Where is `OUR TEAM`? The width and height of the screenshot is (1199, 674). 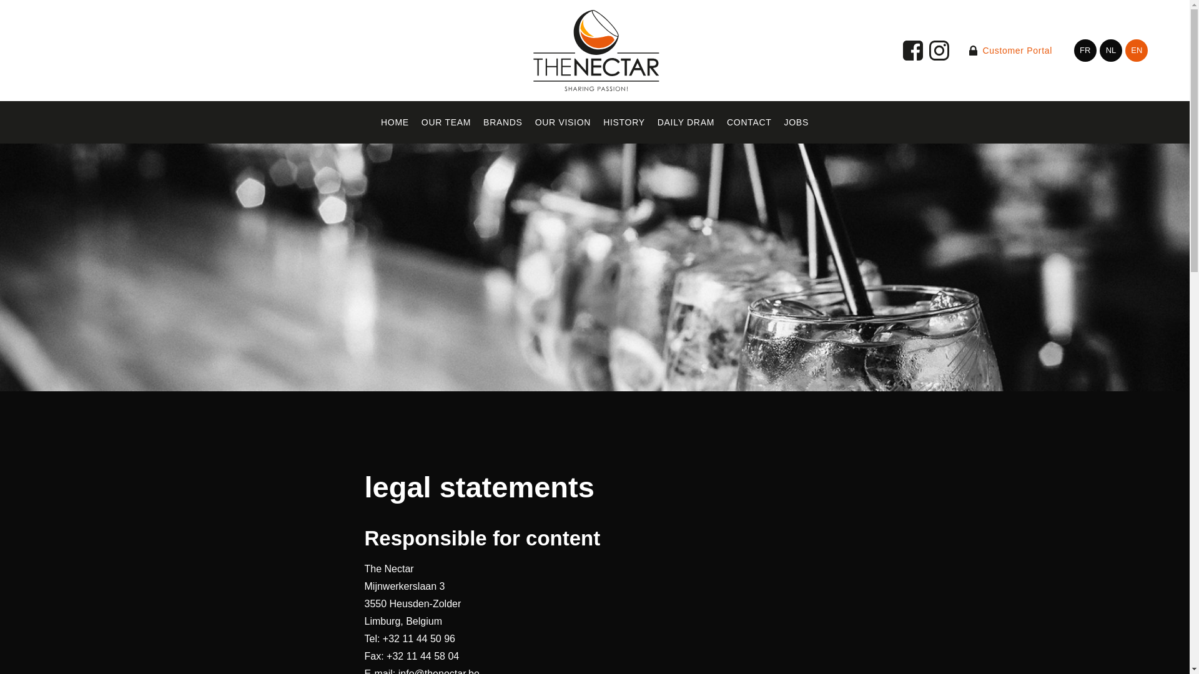
OUR TEAM is located at coordinates (446, 122).